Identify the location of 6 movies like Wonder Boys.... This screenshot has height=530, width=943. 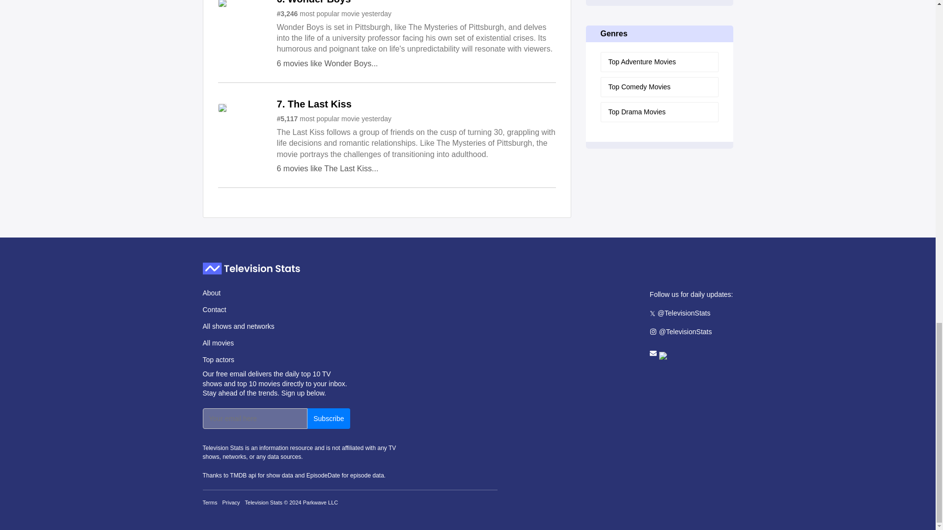
(327, 63).